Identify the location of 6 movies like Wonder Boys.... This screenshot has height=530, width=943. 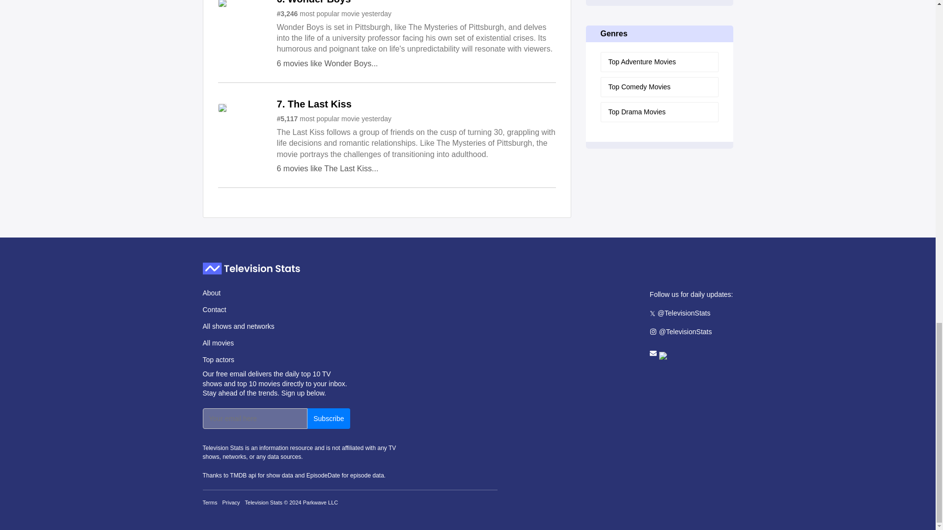
(327, 63).